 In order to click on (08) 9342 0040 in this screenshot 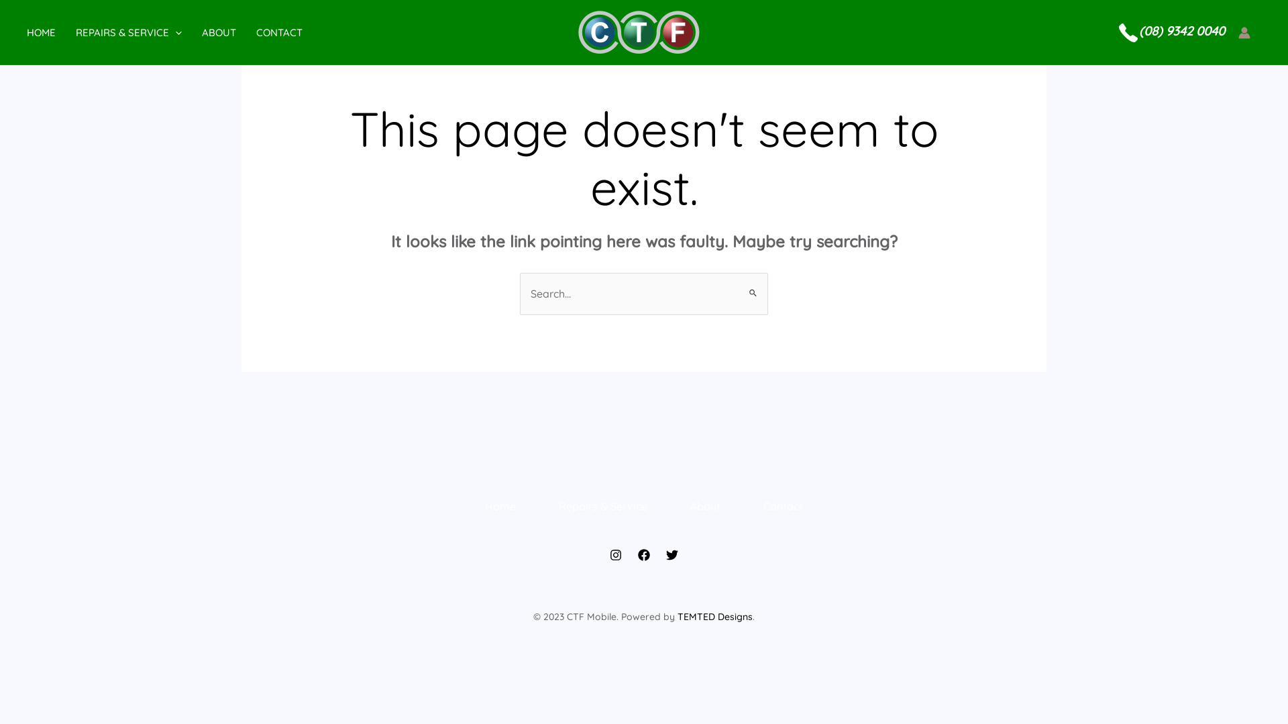, I will do `click(1182, 32)`.